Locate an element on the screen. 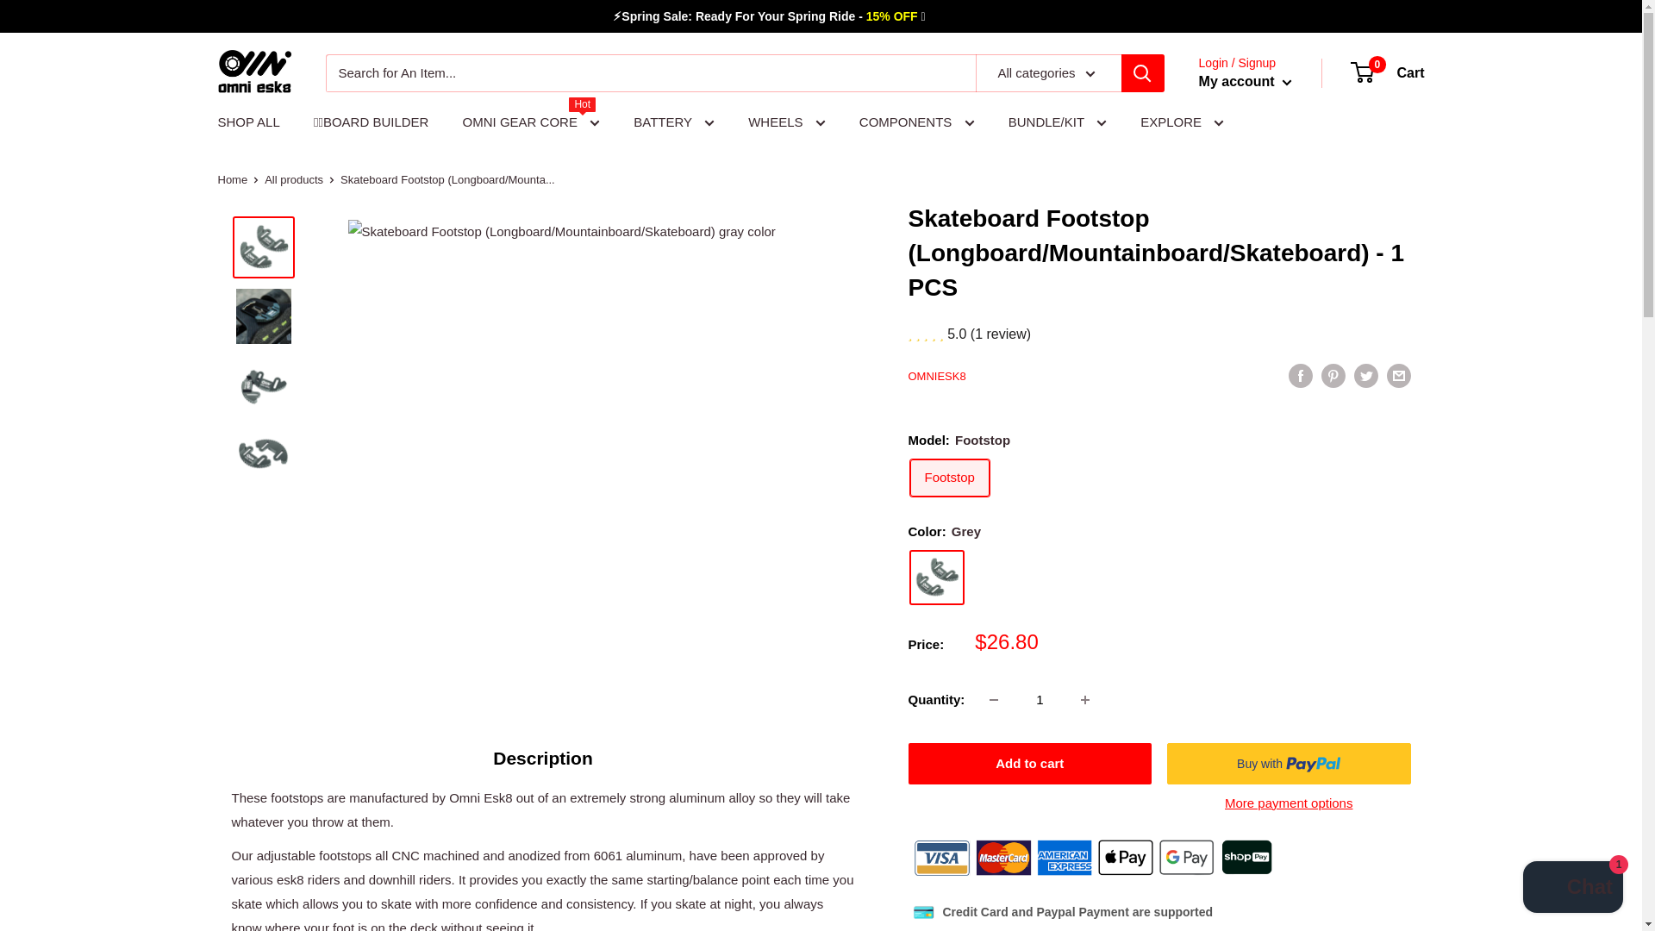  1 is located at coordinates (1040, 699).